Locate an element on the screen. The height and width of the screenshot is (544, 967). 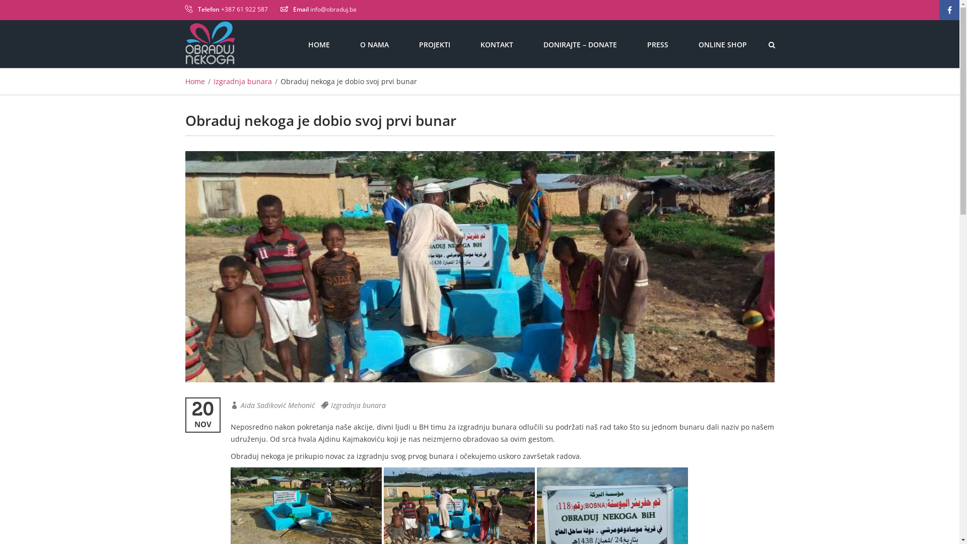
ONLINE SHOP is located at coordinates (722, 44).